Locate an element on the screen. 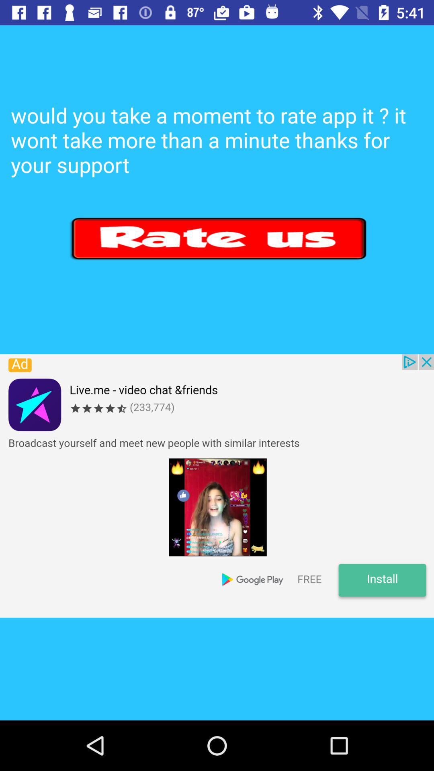 The image size is (434, 771). close the app is located at coordinates (217, 486).